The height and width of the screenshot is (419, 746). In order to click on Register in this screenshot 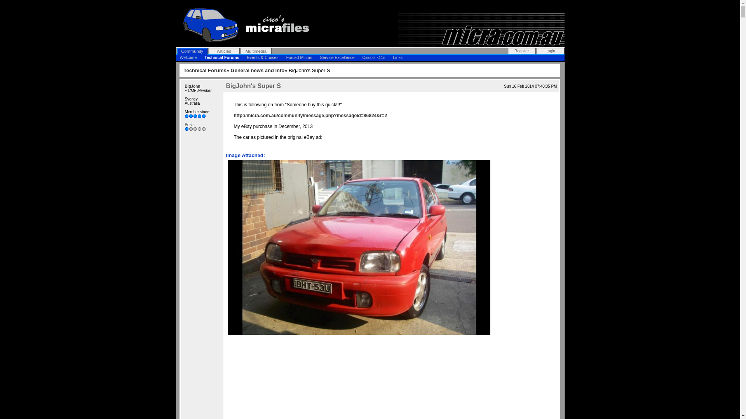, I will do `click(522, 51)`.